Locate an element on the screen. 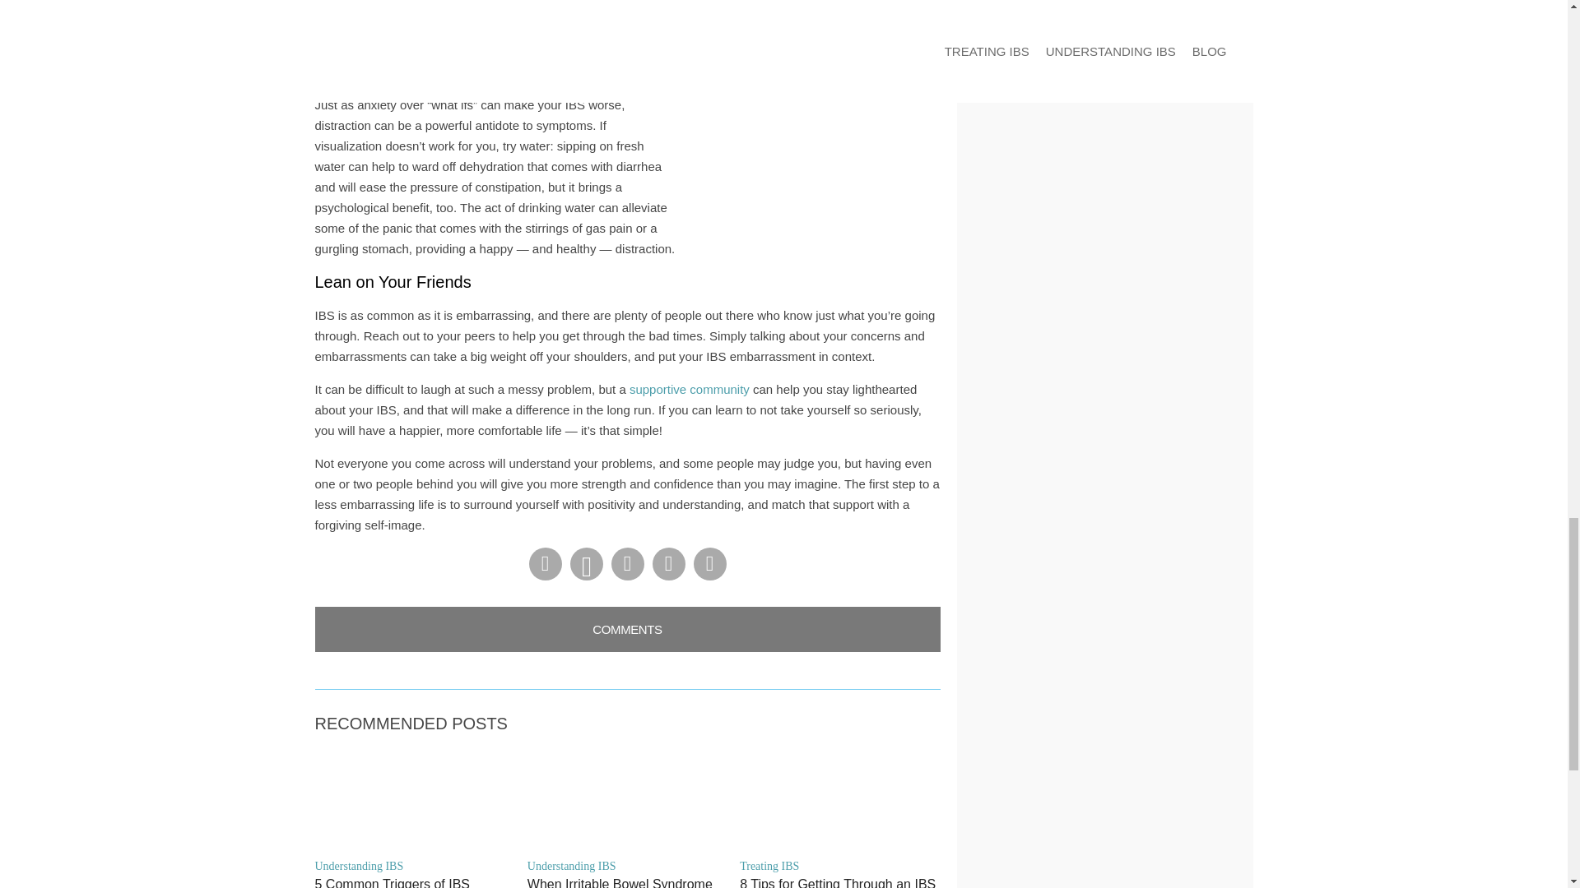 Image resolution: width=1580 pixels, height=888 pixels. When Irritable Bowel Syndrome and Constipation Interact is located at coordinates (627, 881).